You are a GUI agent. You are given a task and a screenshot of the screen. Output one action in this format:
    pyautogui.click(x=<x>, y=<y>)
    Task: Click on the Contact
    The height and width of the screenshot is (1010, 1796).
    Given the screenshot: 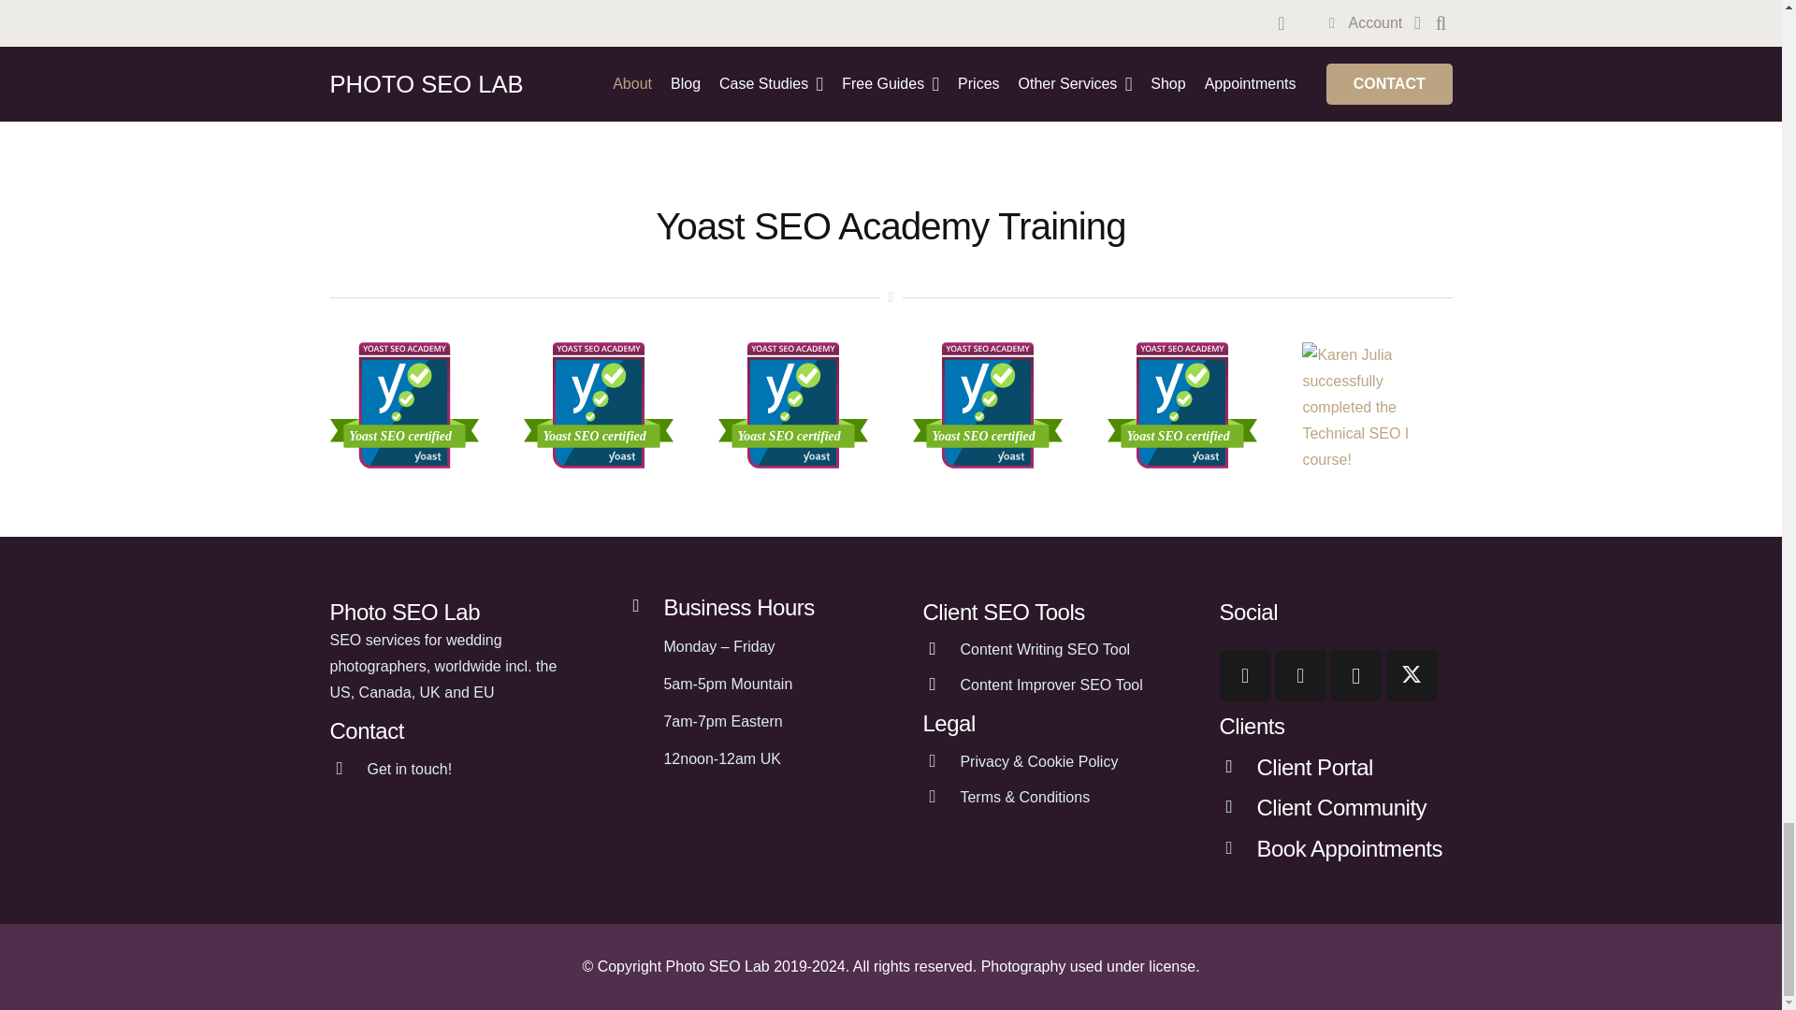 What is the action you would take?
    pyautogui.click(x=409, y=769)
    